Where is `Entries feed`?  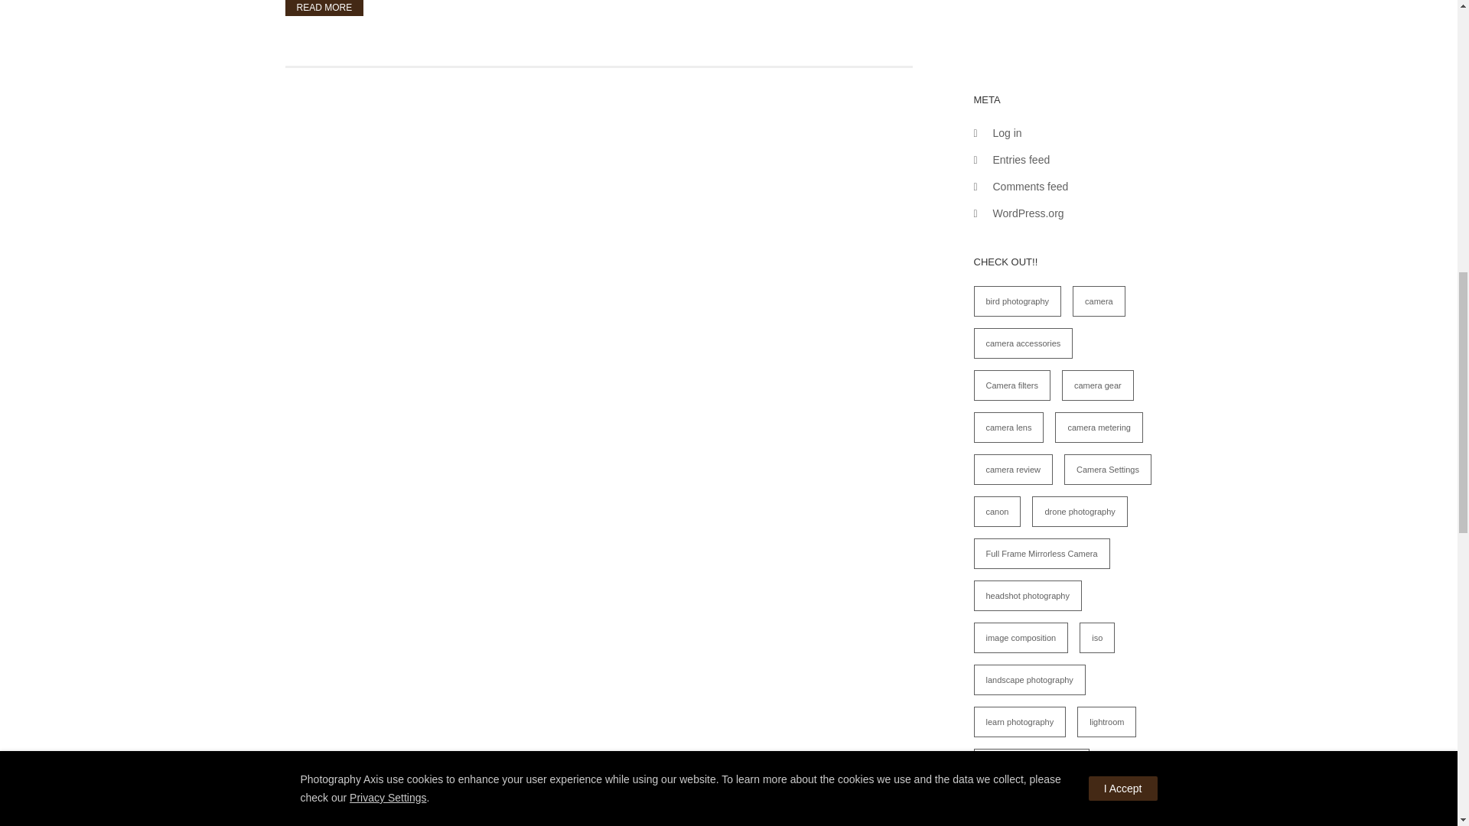
Entries feed is located at coordinates (1021, 159).